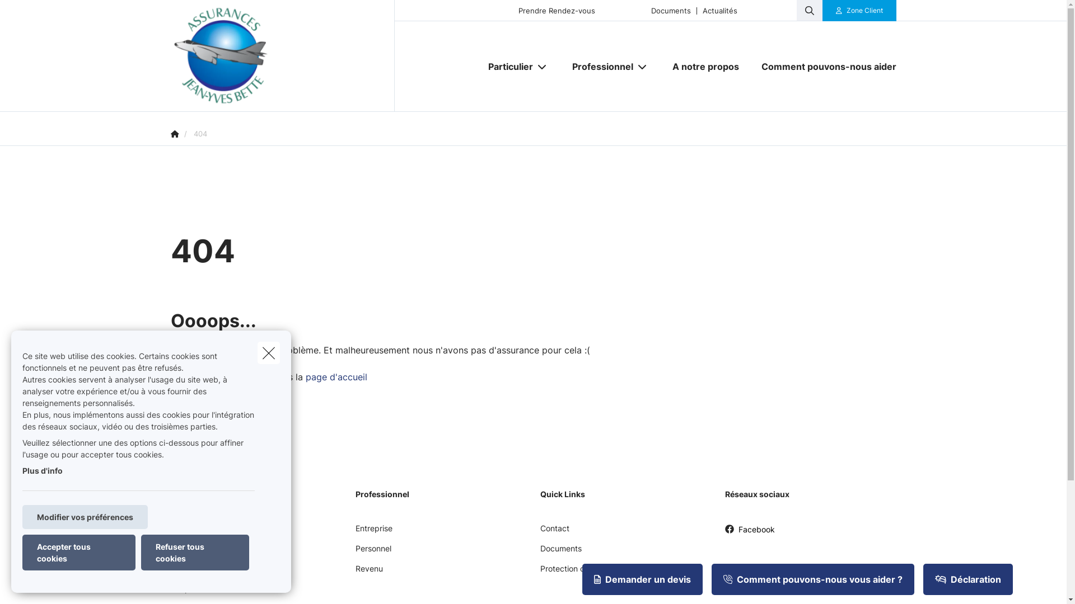 This screenshot has height=604, width=1075. What do you see at coordinates (195, 553) in the screenshot?
I see `Refuser tous cookies` at bounding box center [195, 553].